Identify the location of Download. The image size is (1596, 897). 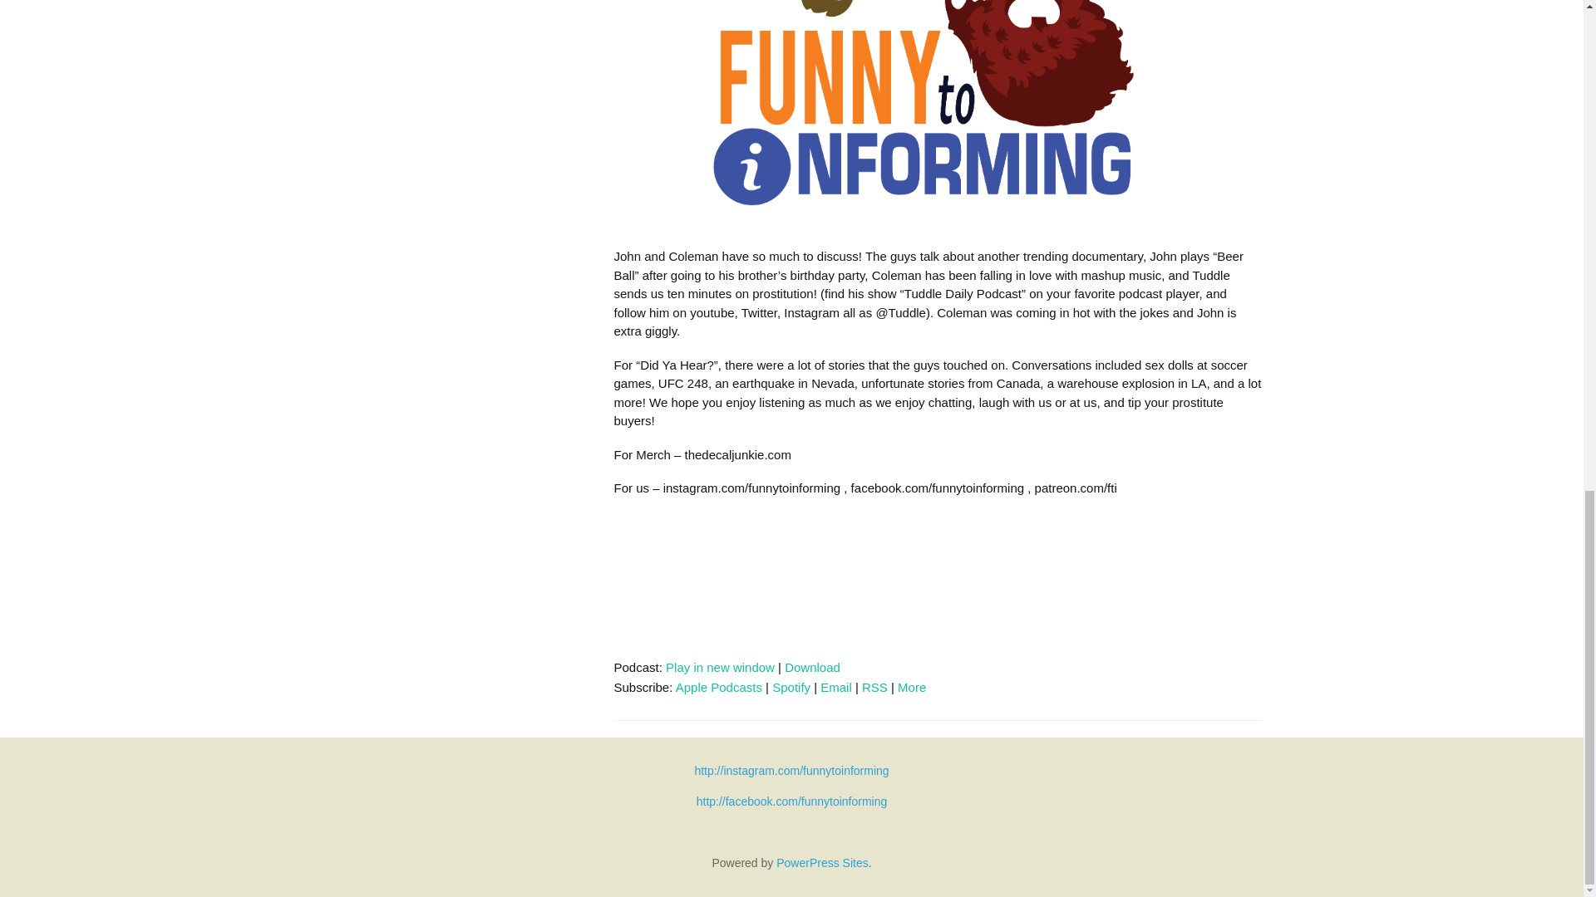
(813, 667).